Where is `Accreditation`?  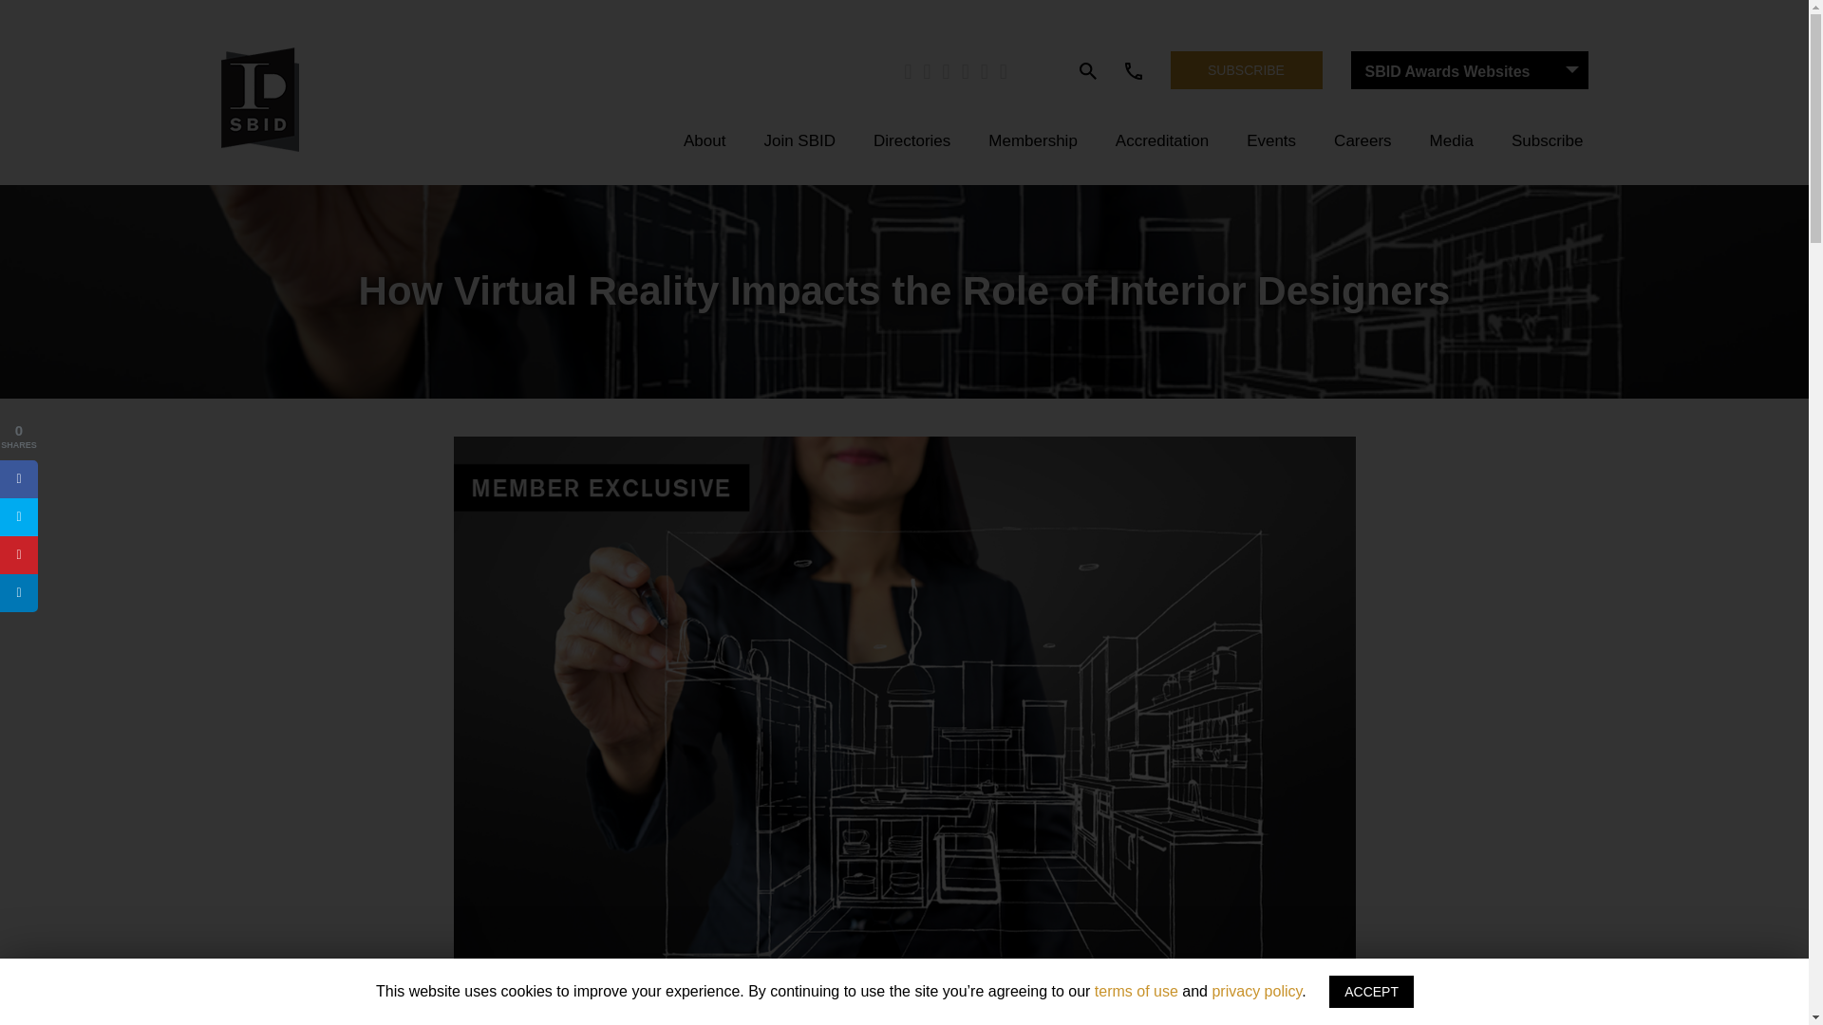 Accreditation is located at coordinates (1162, 139).